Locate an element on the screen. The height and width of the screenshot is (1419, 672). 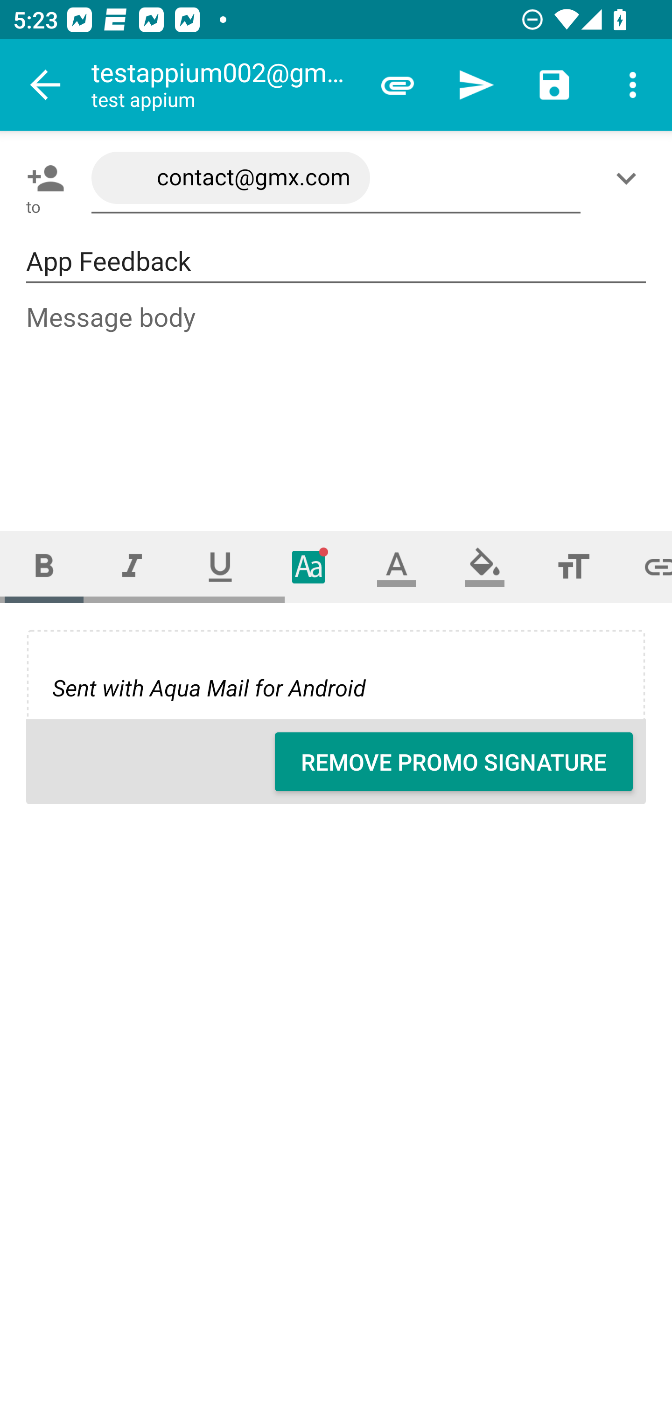
Message body is located at coordinates (337, 400).